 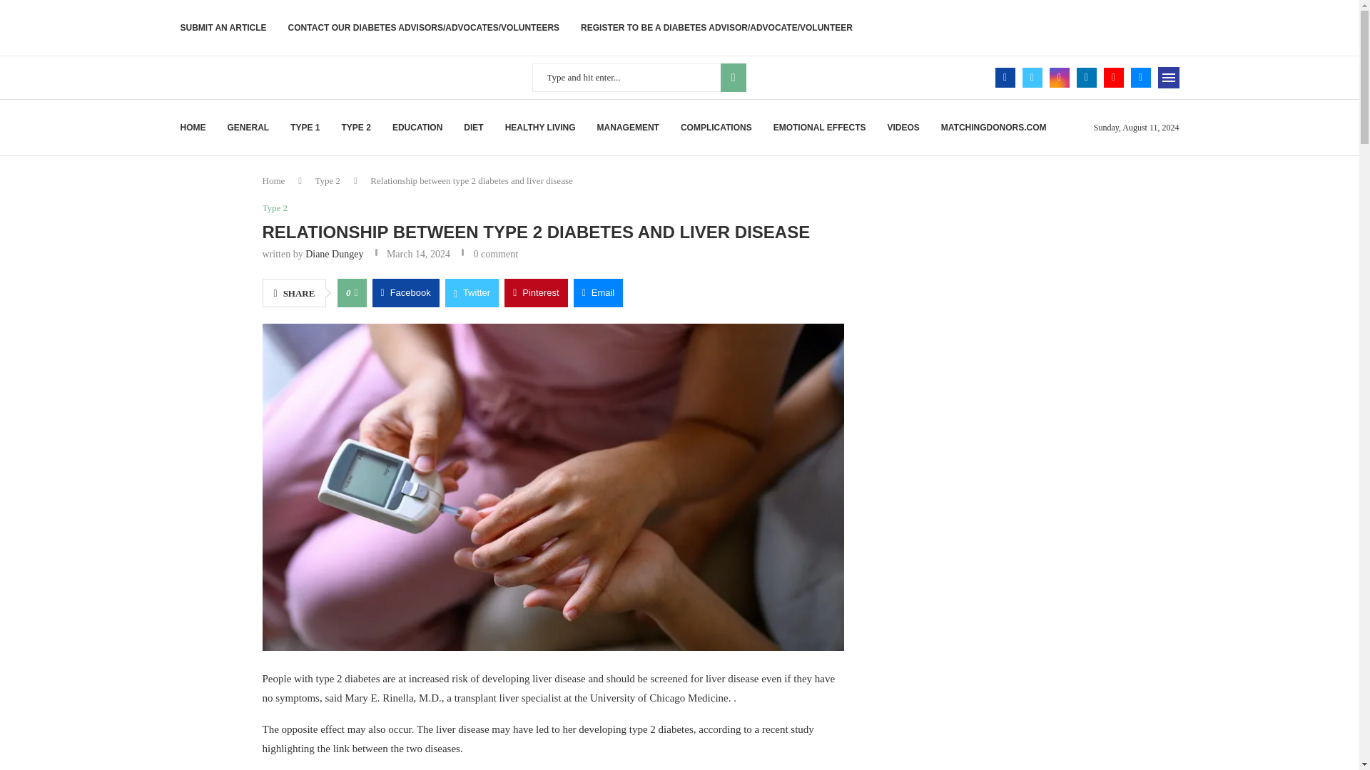 What do you see at coordinates (819, 128) in the screenshot?
I see `EMOTIONAL EFFECTS` at bounding box center [819, 128].